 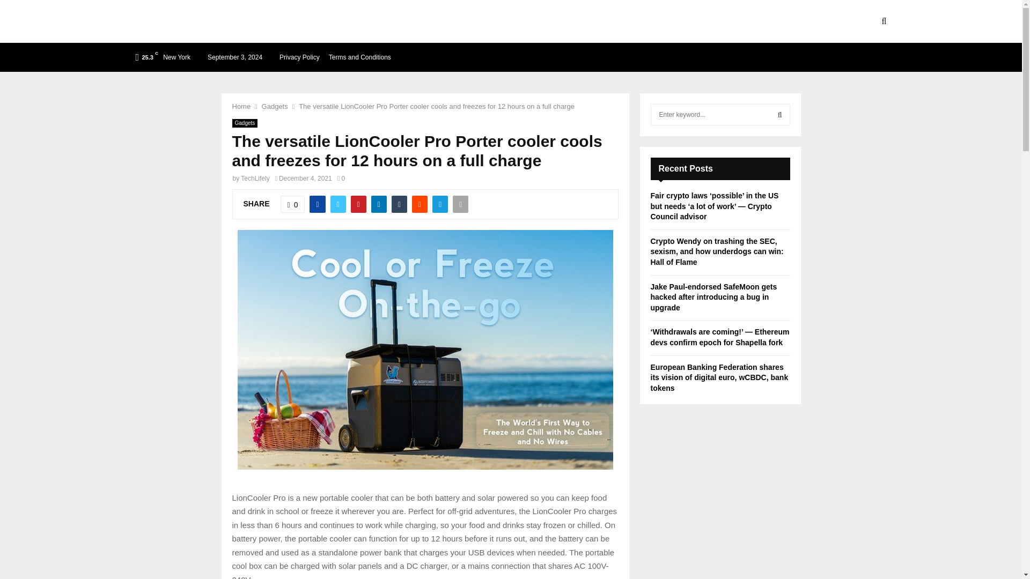 What do you see at coordinates (299, 57) in the screenshot?
I see `Privacy Policy` at bounding box center [299, 57].